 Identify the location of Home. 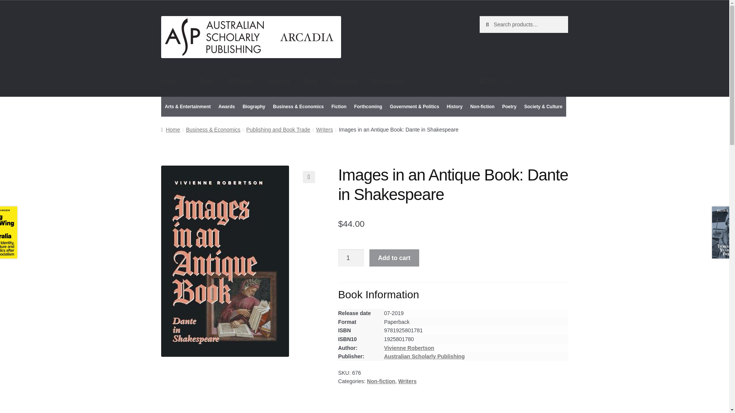
(173, 81).